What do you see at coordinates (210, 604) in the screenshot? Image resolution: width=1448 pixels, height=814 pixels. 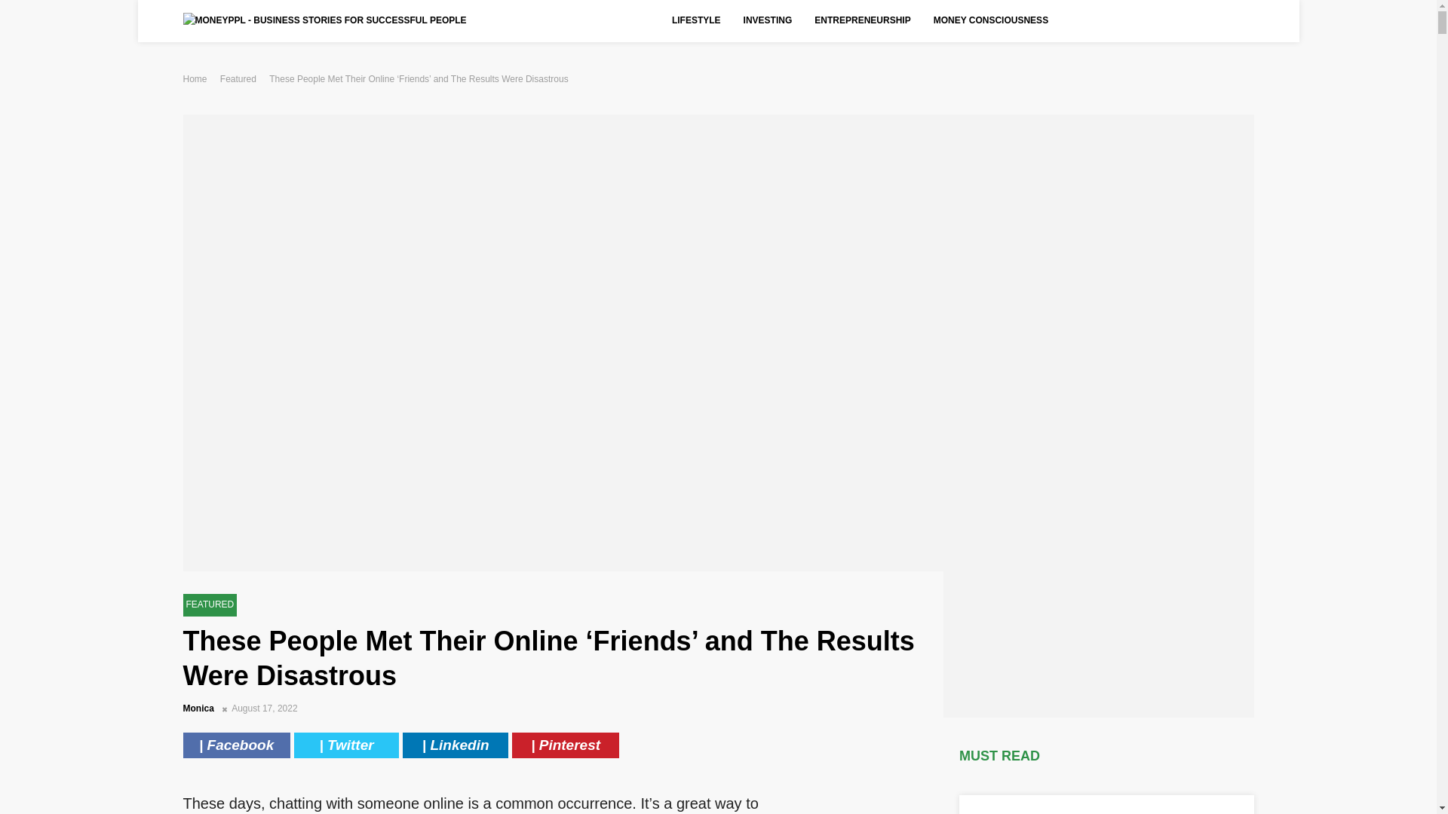 I see `FEATURED` at bounding box center [210, 604].